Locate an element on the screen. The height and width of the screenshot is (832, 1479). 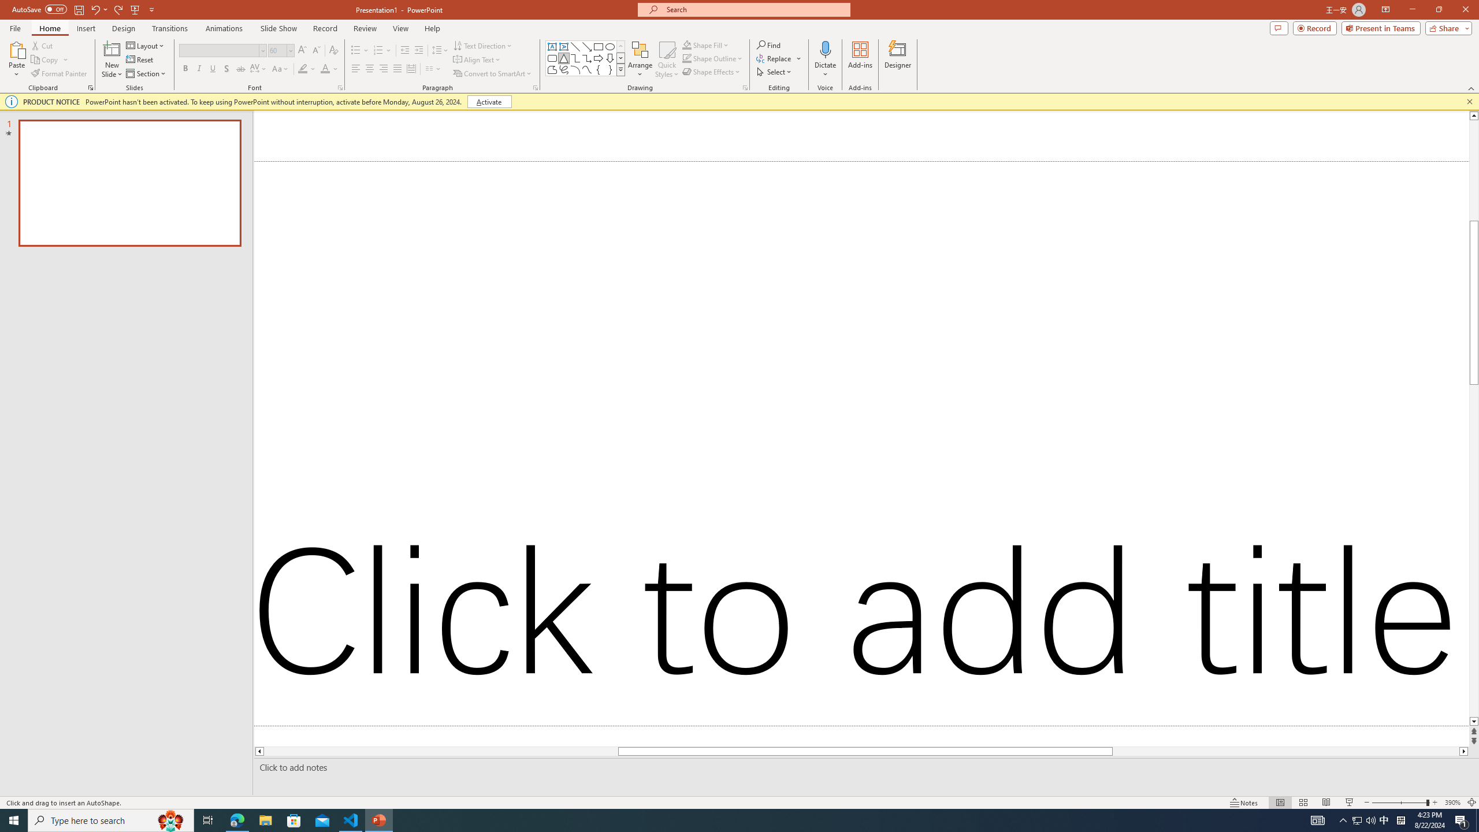
Line Spacing is located at coordinates (440, 51).